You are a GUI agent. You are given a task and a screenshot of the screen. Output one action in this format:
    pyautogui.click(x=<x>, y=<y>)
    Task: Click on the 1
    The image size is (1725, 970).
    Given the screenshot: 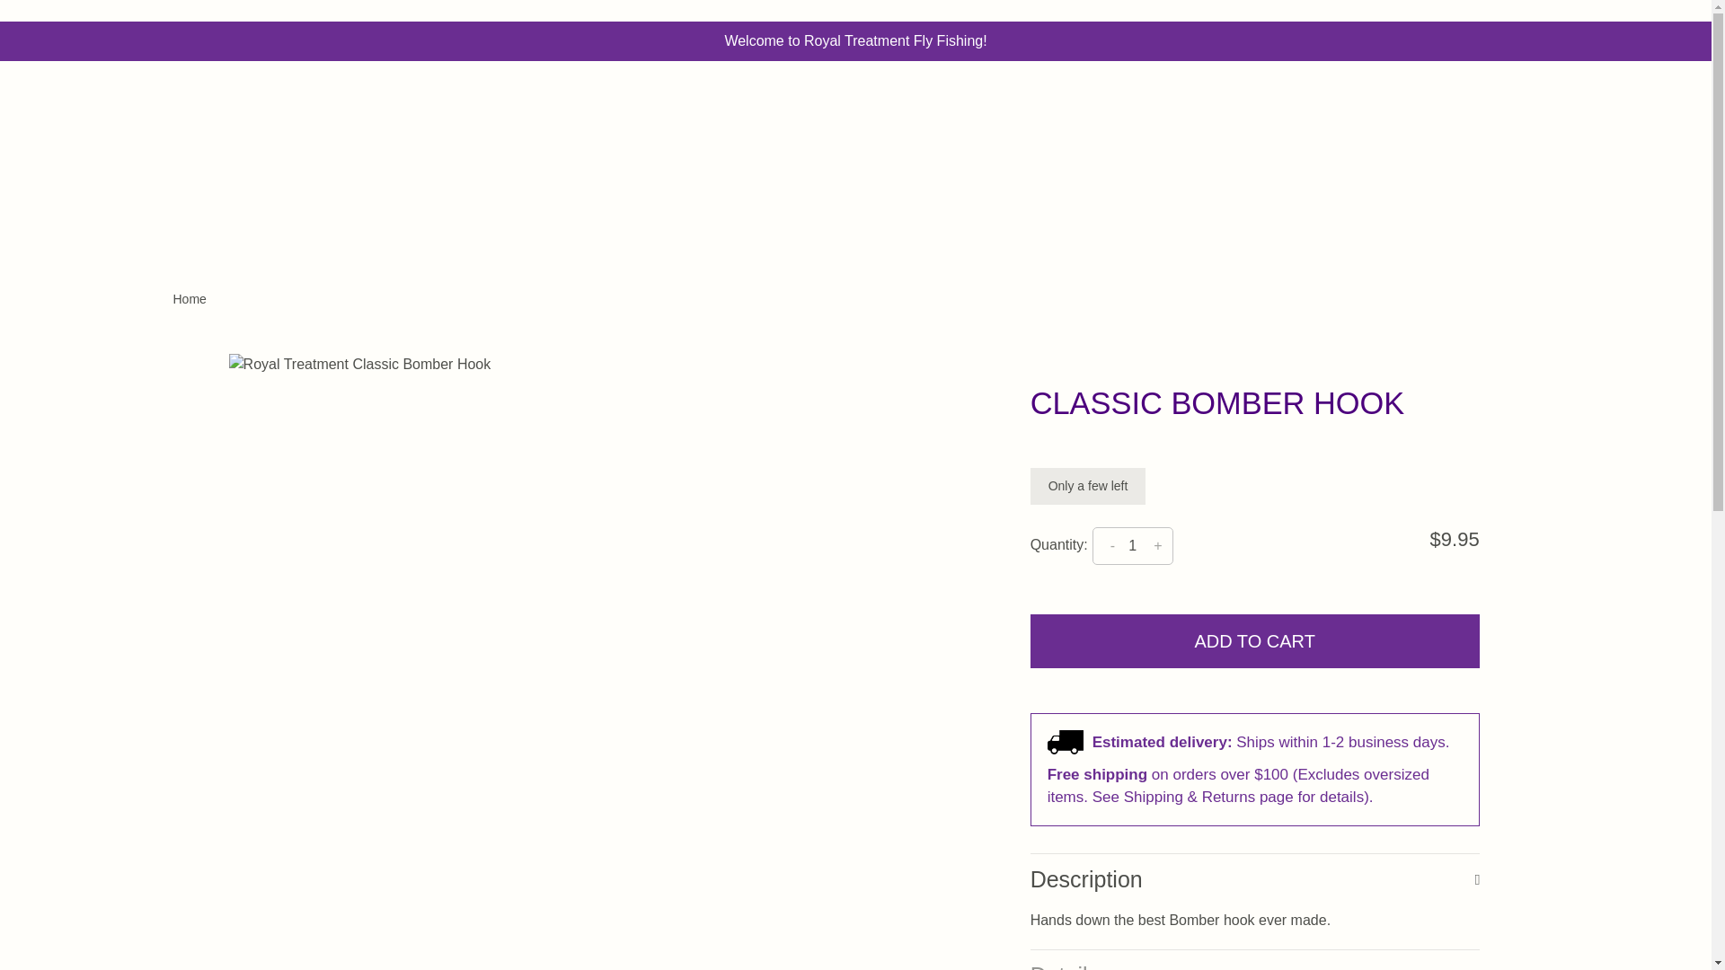 What is the action you would take?
    pyautogui.click(x=1132, y=546)
    